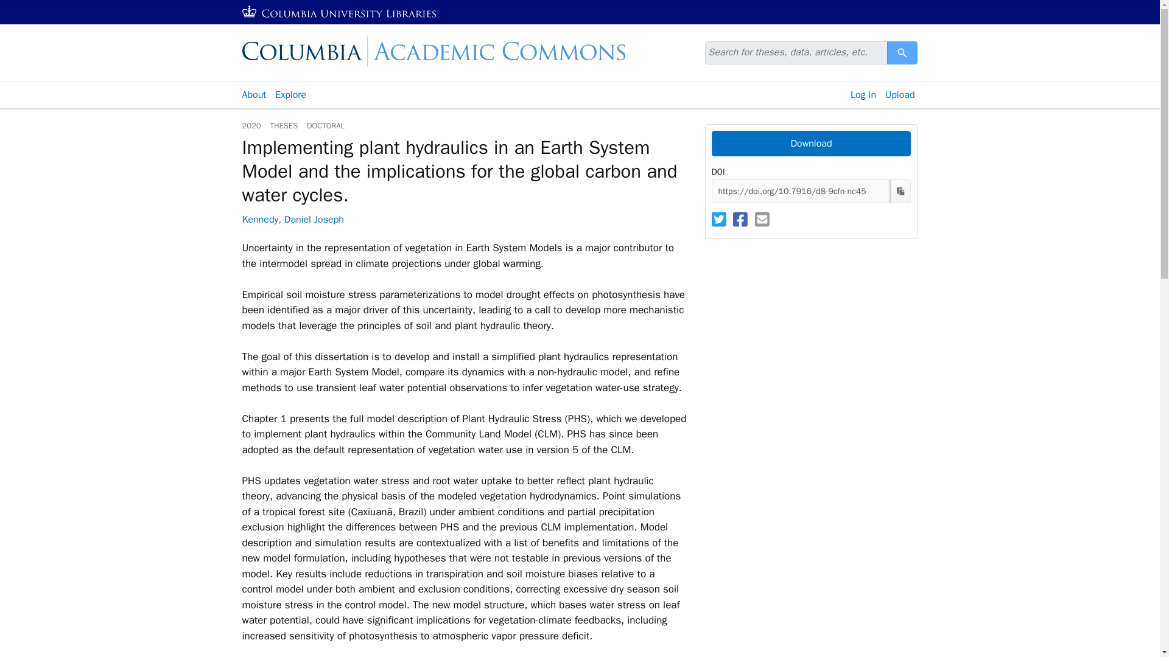 This screenshot has height=657, width=1169. Describe the element at coordinates (740, 220) in the screenshot. I see `Columbia University Libraries` at that location.